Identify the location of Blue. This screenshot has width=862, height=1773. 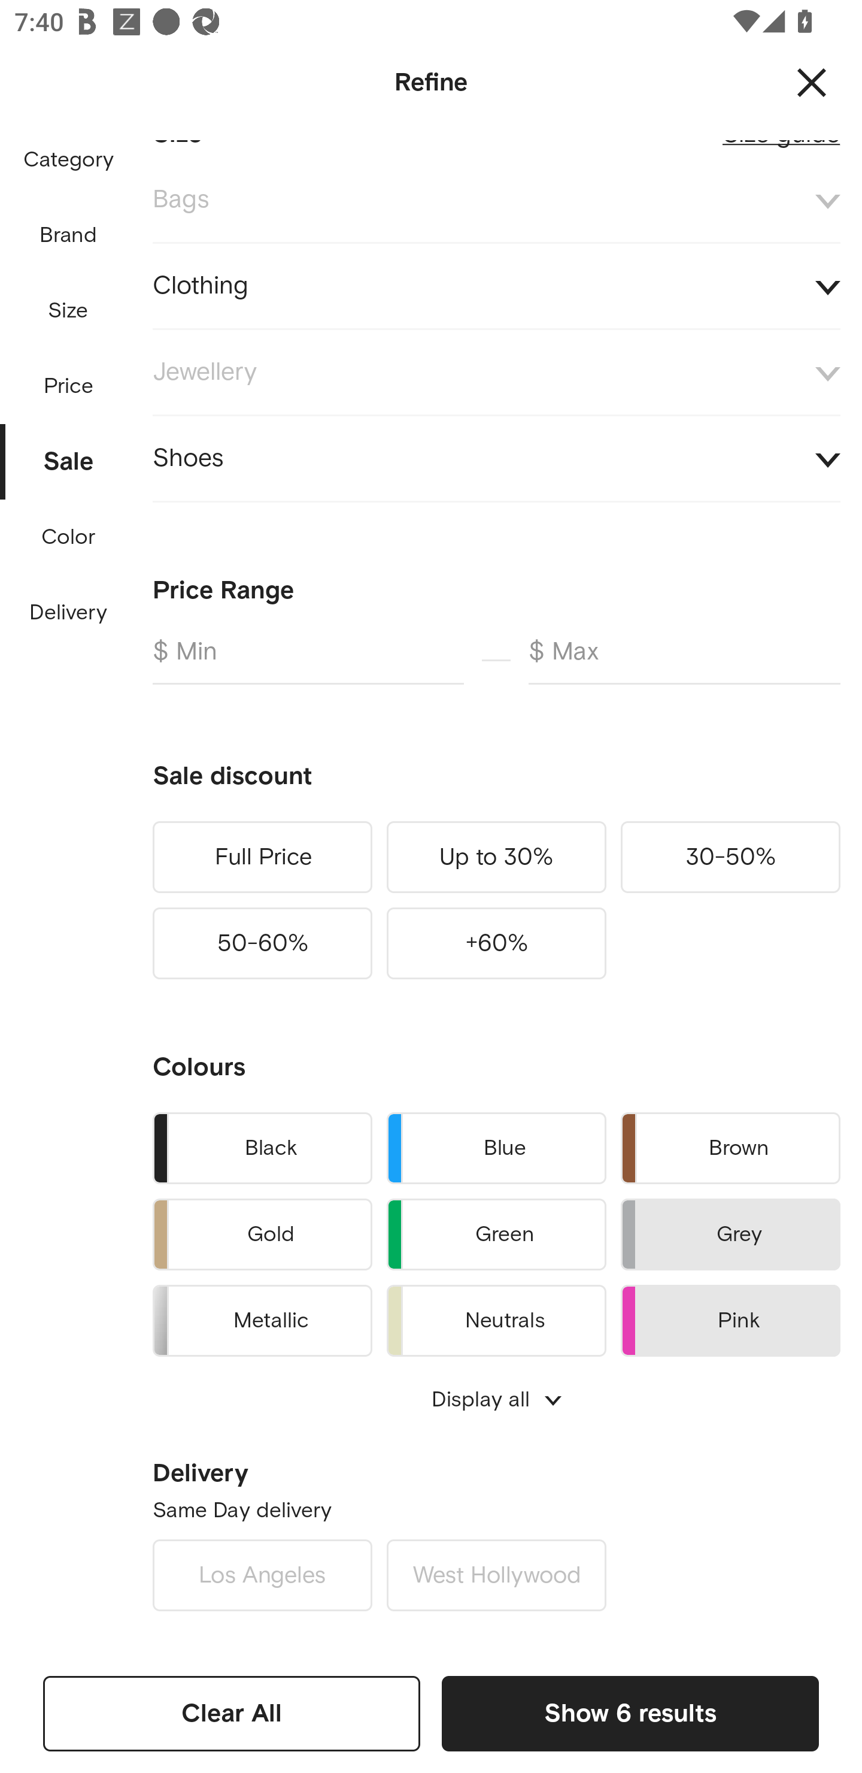
(496, 1148).